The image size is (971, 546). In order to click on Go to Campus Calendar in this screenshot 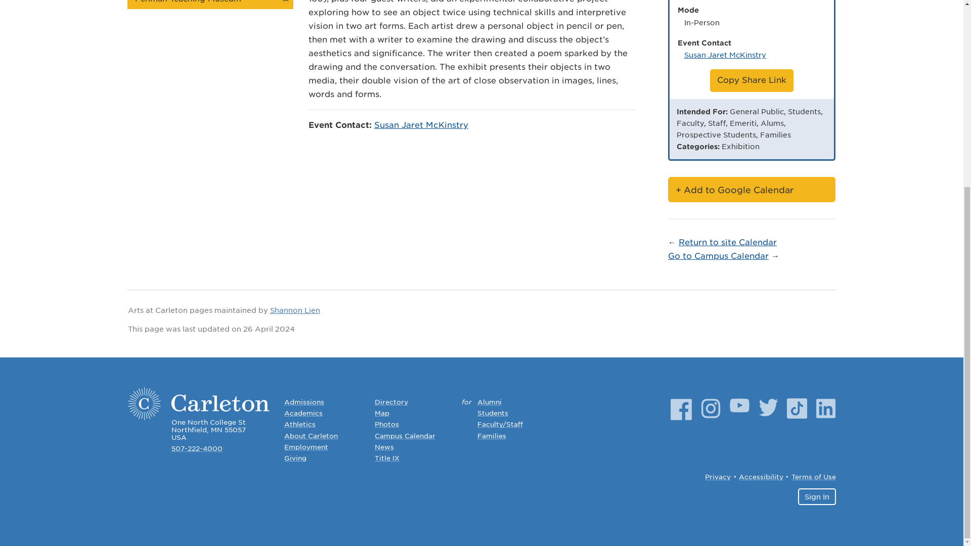, I will do `click(718, 256)`.